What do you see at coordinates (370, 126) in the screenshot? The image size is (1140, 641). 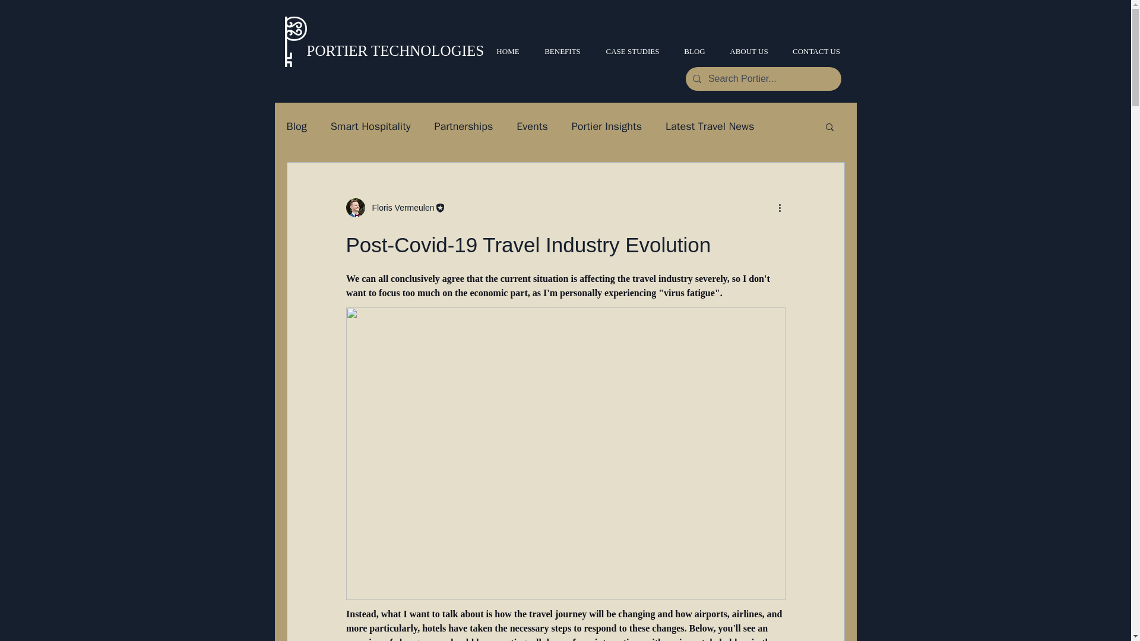 I see `Smart Hospitality` at bounding box center [370, 126].